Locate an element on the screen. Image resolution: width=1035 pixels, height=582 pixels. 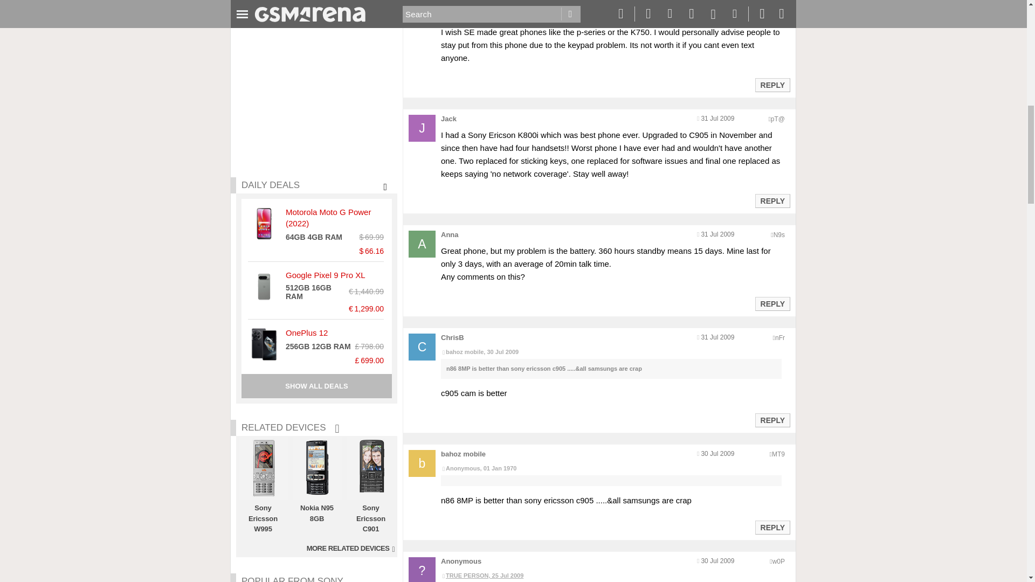
Reply to this post is located at coordinates (772, 85).